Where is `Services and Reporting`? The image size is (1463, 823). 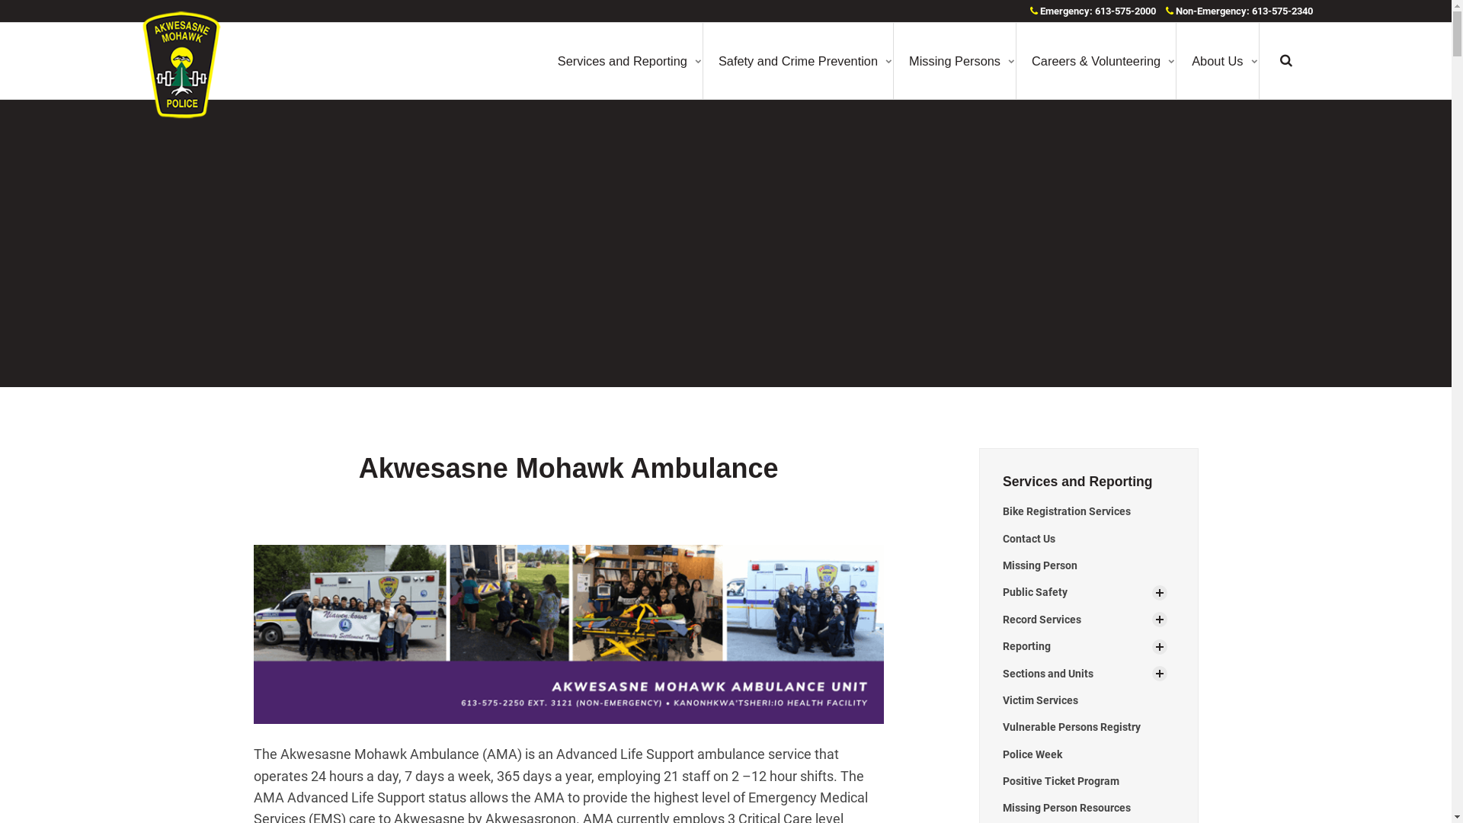
Services and Reporting is located at coordinates (1077, 482).